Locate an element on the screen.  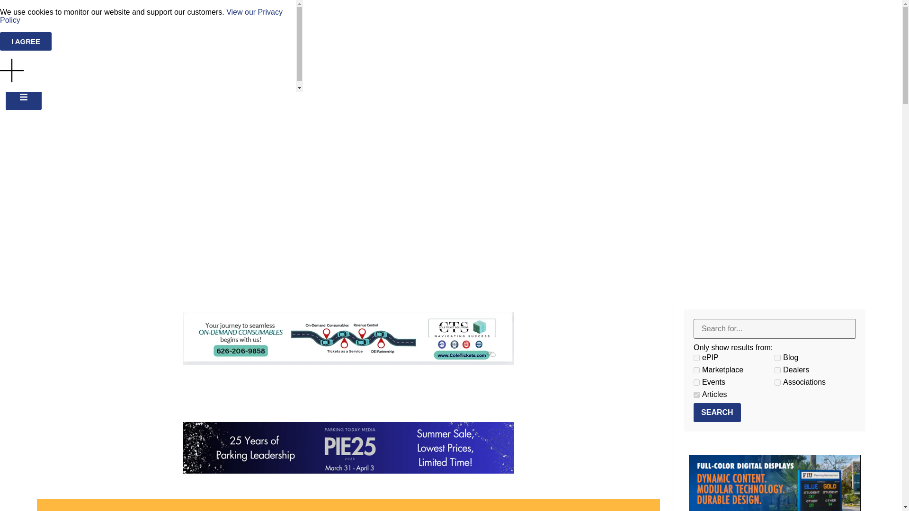
Blog is located at coordinates (777, 358).